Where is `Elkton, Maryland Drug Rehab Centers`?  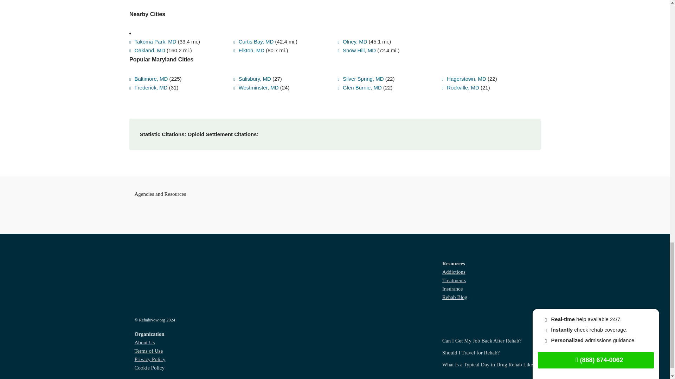
Elkton, Maryland Drug Rehab Centers is located at coordinates (249, 33).